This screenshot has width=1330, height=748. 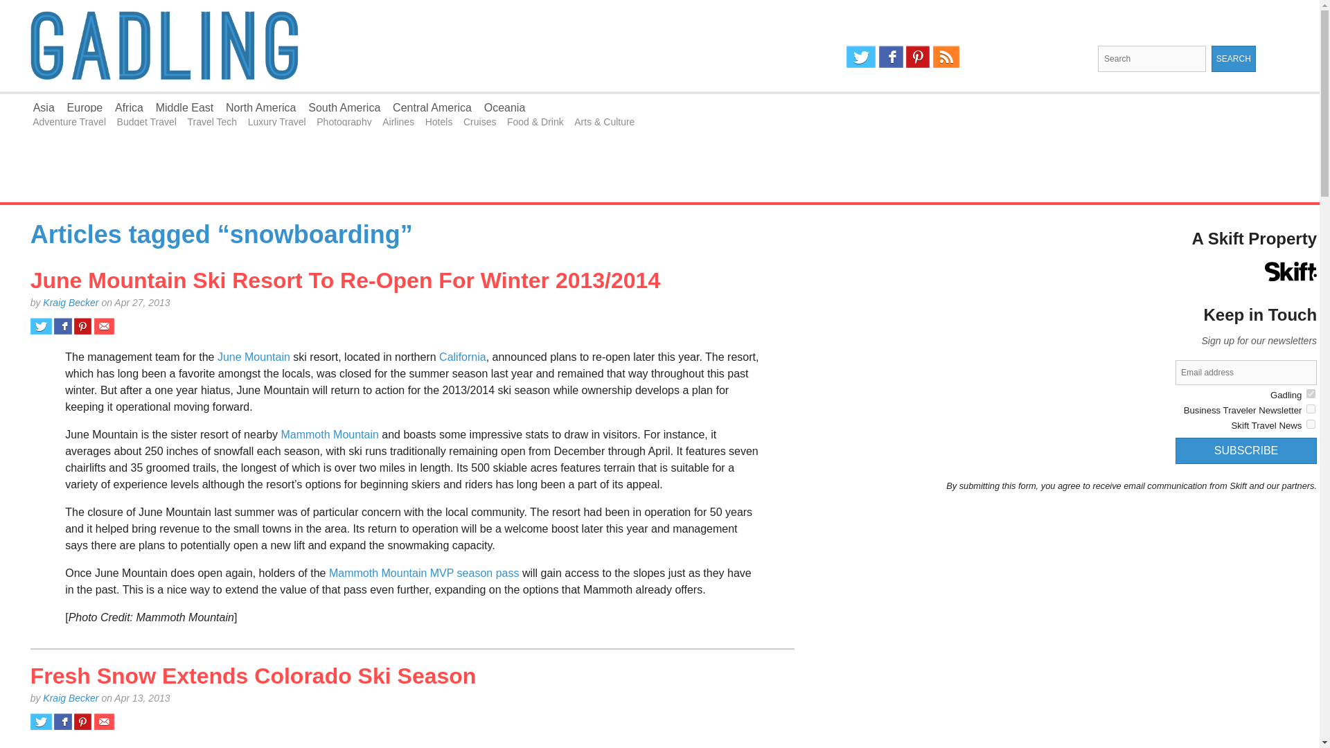 What do you see at coordinates (1311, 393) in the screenshot?
I see `256` at bounding box center [1311, 393].